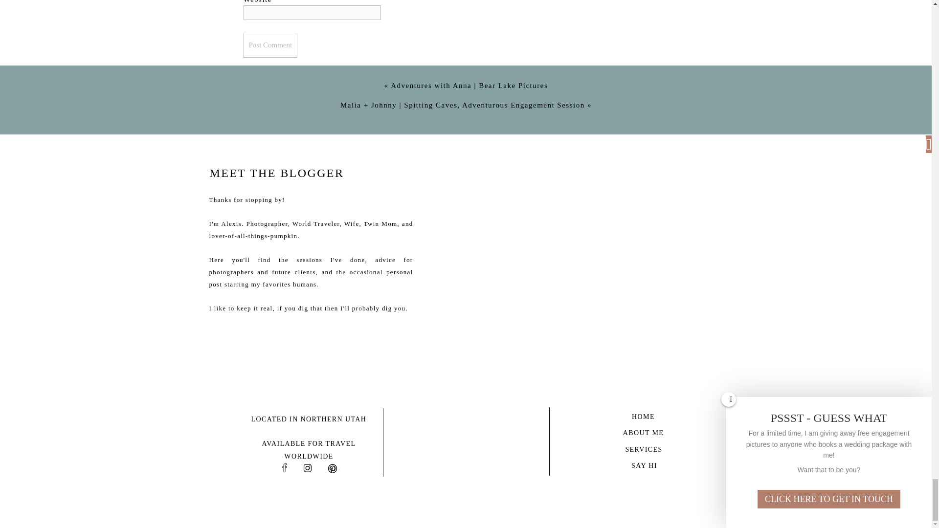 This screenshot has width=939, height=528. What do you see at coordinates (270, 45) in the screenshot?
I see `Post Comment` at bounding box center [270, 45].